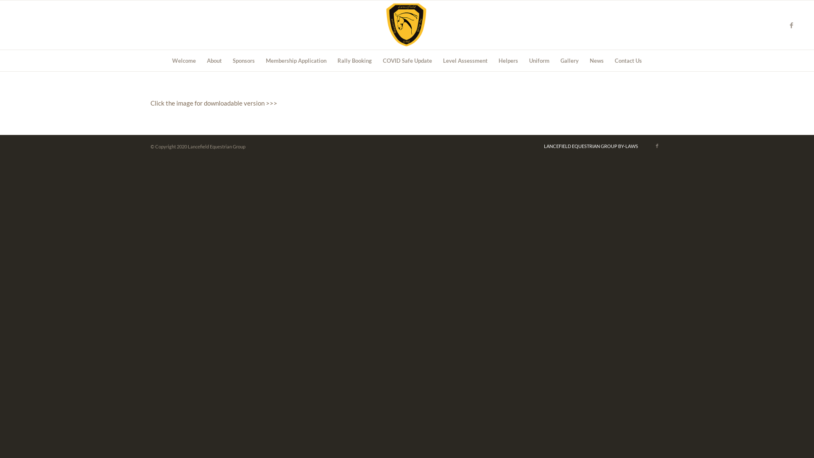 Image resolution: width=814 pixels, height=458 pixels. I want to click on Welcome, so click(184, 61).